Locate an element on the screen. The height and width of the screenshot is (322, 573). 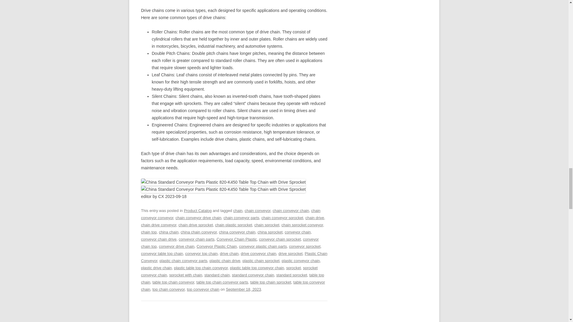
chain conveyor conveyor is located at coordinates (230, 214).